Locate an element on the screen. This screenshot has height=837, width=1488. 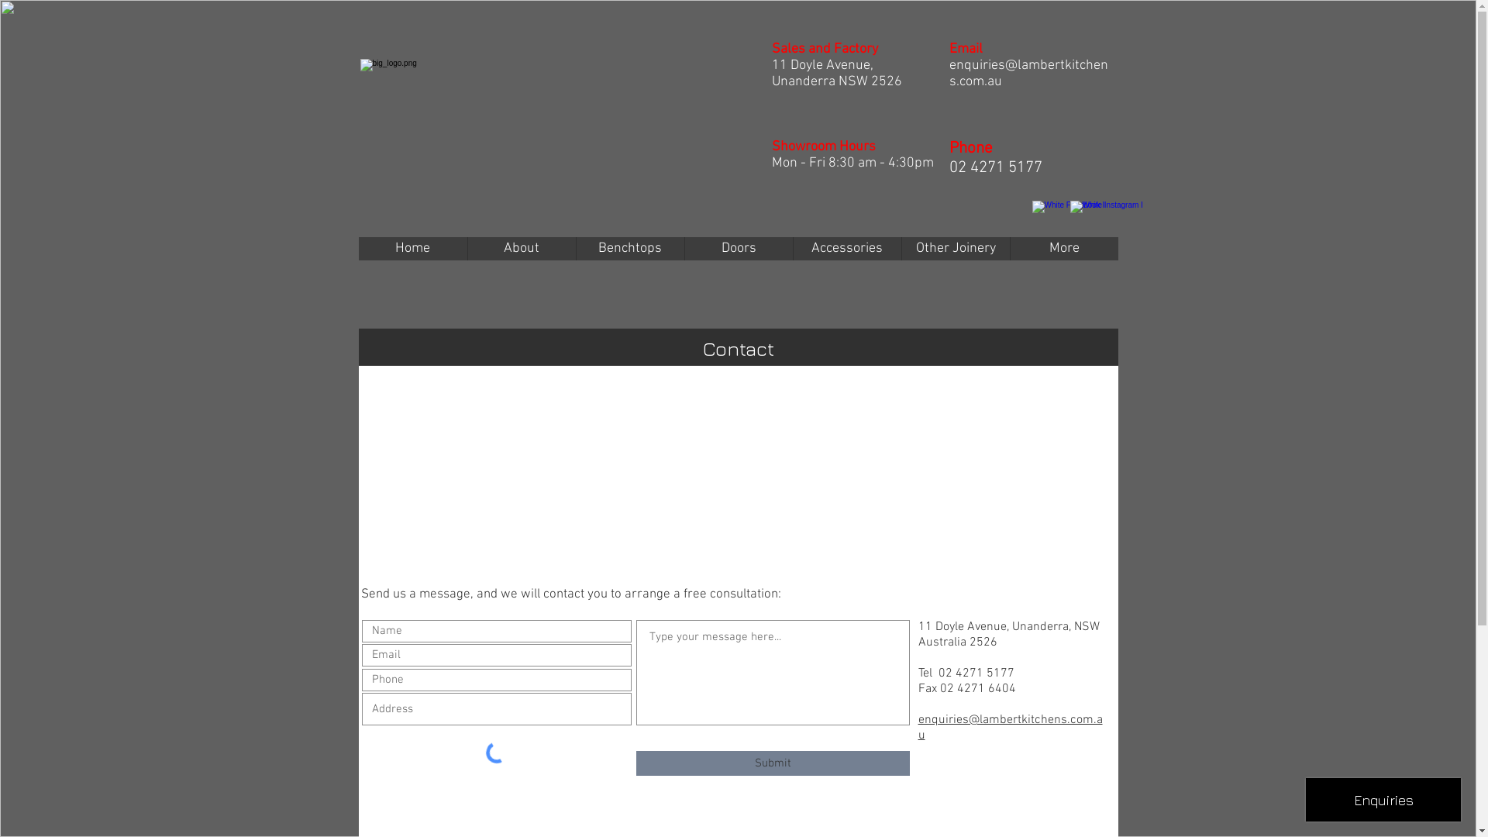
Home is located at coordinates (412, 249).